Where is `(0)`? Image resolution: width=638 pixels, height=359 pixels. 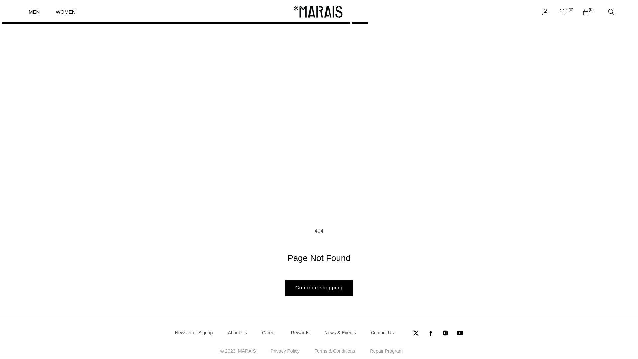 (0) is located at coordinates (566, 12).